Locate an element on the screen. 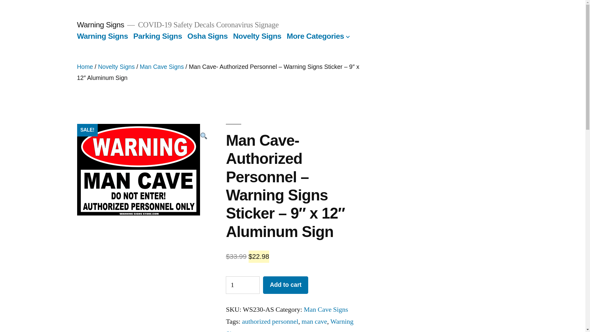 The height and width of the screenshot is (332, 590). authorized personnel is located at coordinates (270, 322).